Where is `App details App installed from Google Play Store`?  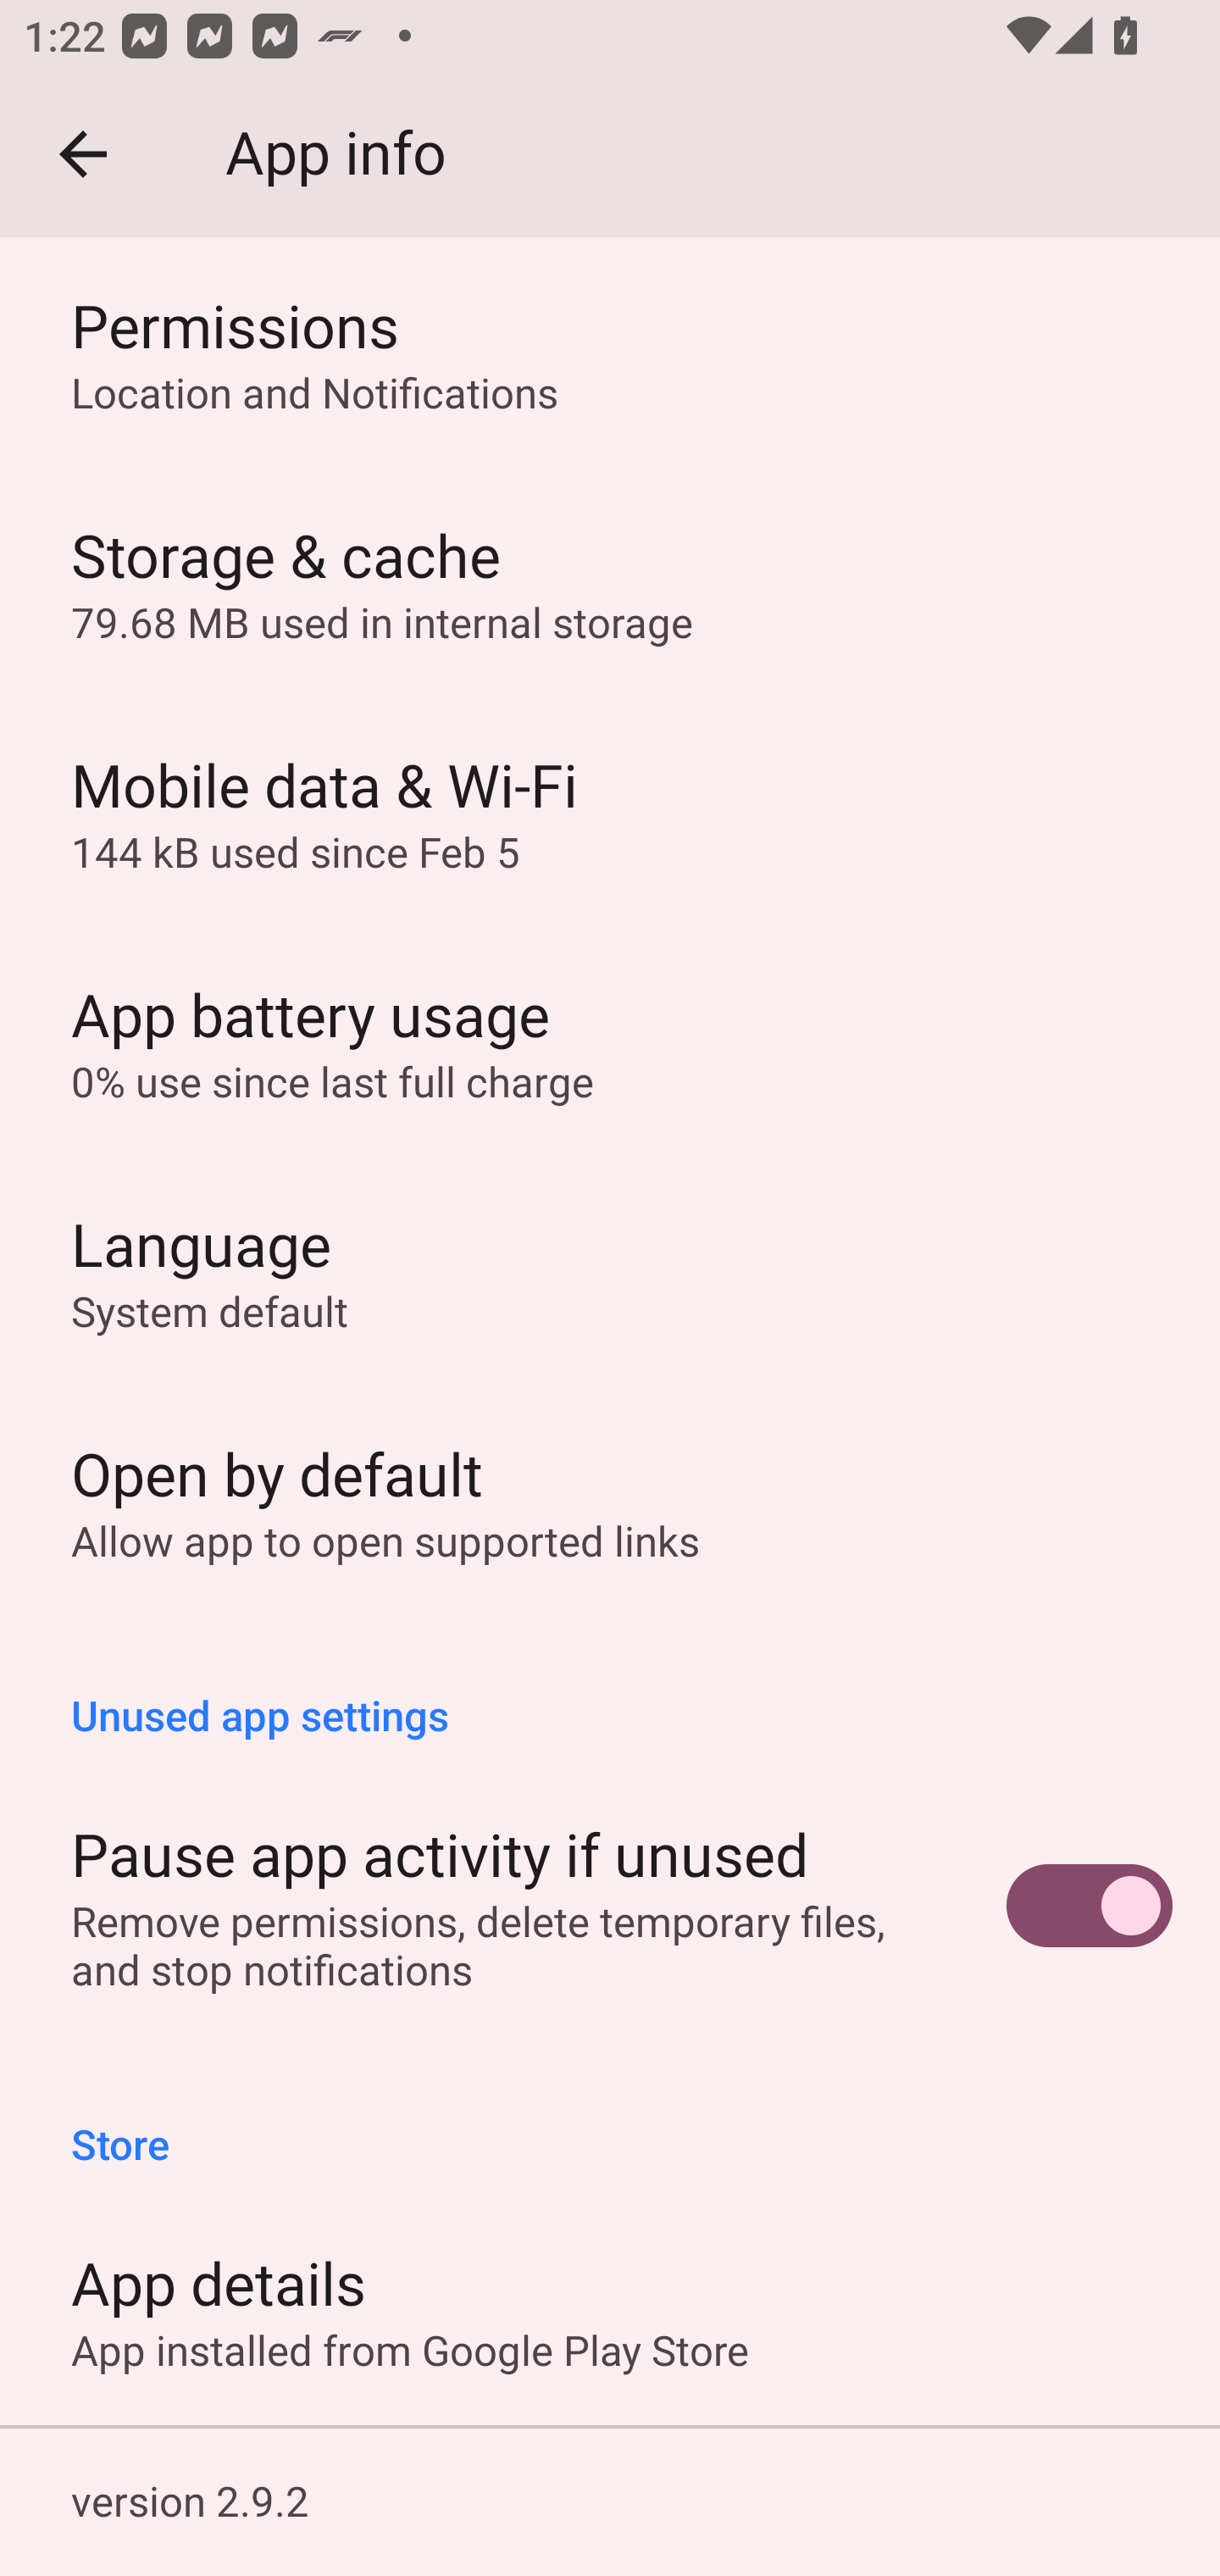
App details App installed from Google Play Store is located at coordinates (610, 2309).